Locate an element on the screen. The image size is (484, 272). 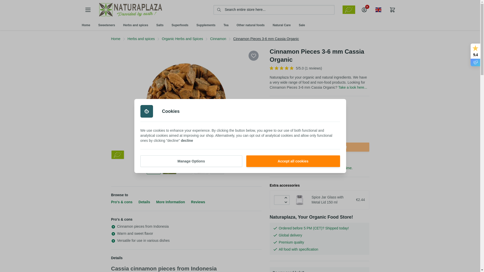
5869 is located at coordinates (312, 114).